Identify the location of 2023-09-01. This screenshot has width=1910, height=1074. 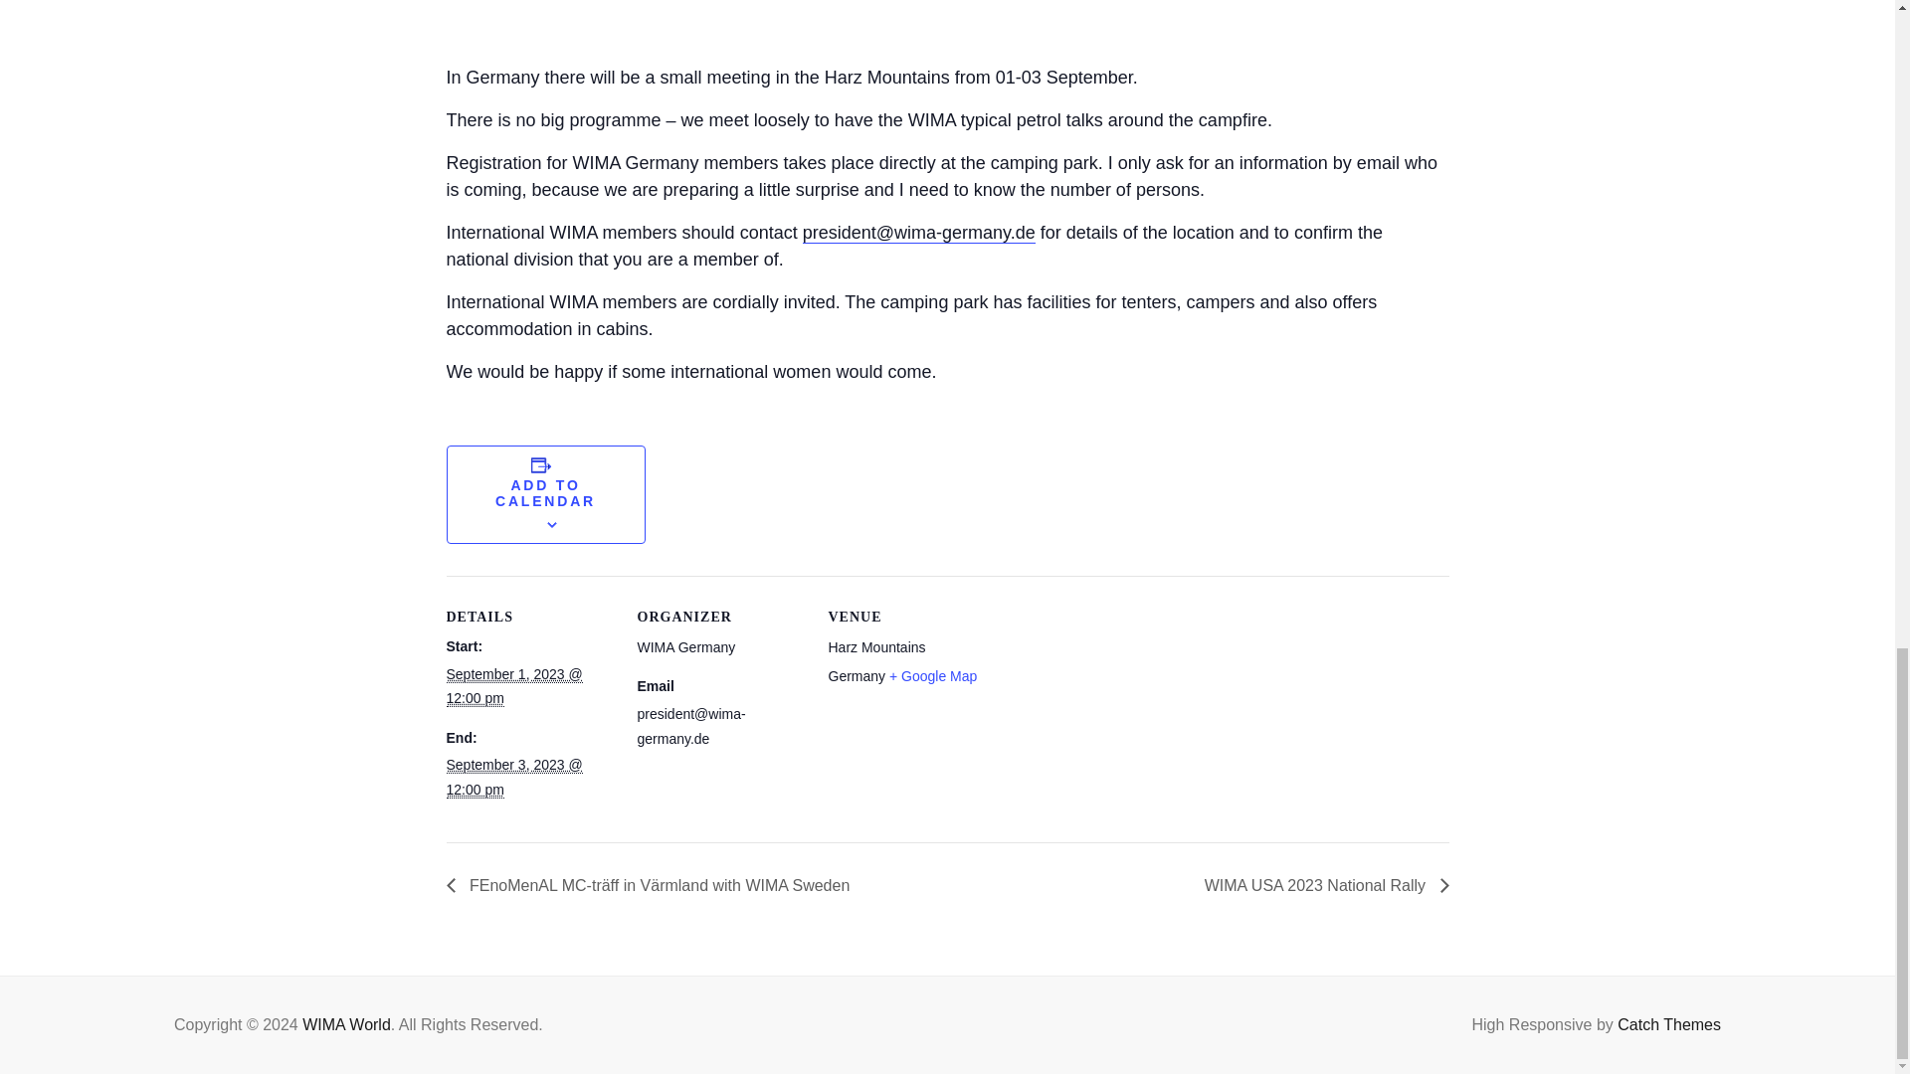
(513, 686).